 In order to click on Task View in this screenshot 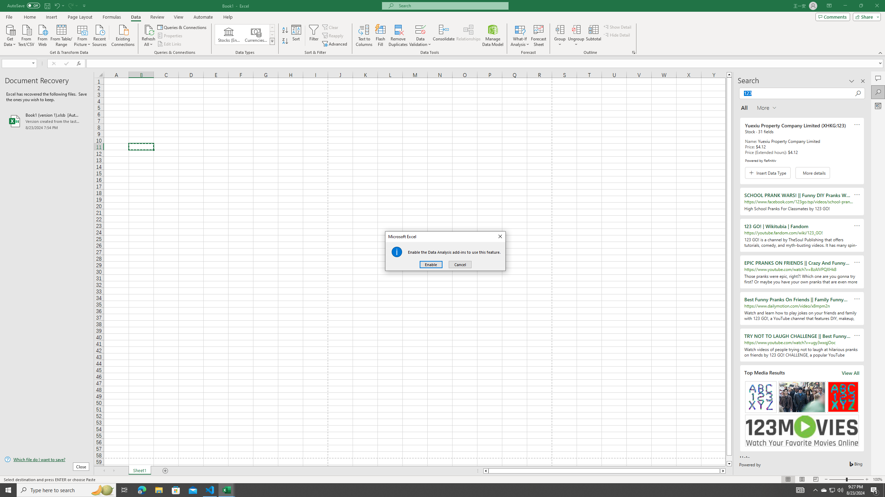, I will do `click(124, 490)`.